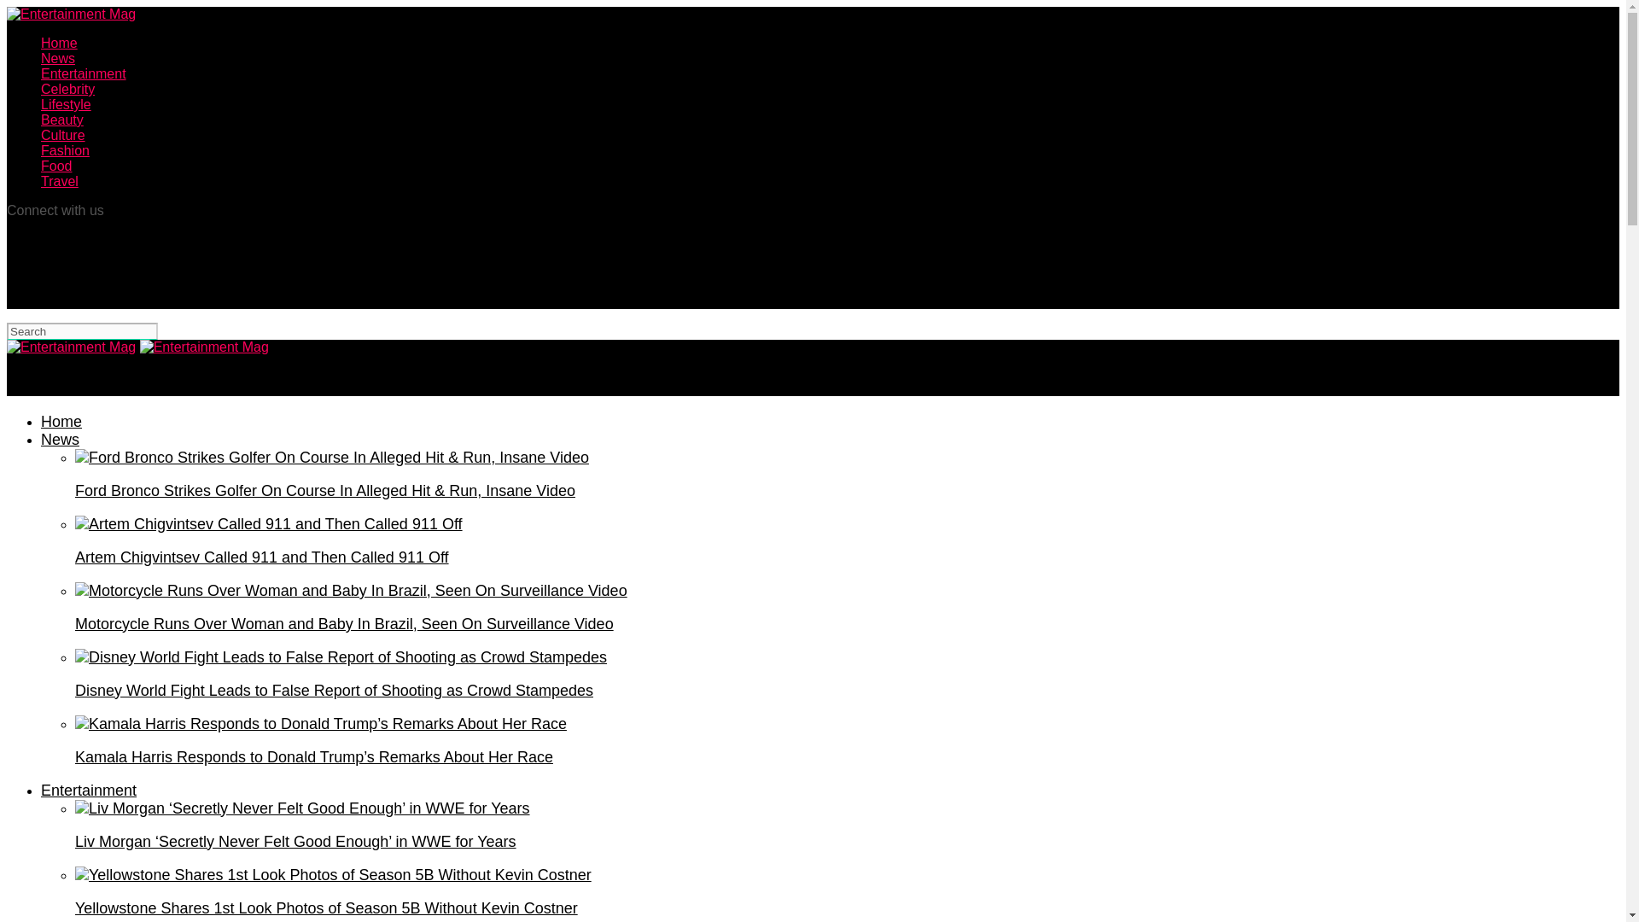 This screenshot has width=1639, height=922. I want to click on Travel, so click(60, 181).